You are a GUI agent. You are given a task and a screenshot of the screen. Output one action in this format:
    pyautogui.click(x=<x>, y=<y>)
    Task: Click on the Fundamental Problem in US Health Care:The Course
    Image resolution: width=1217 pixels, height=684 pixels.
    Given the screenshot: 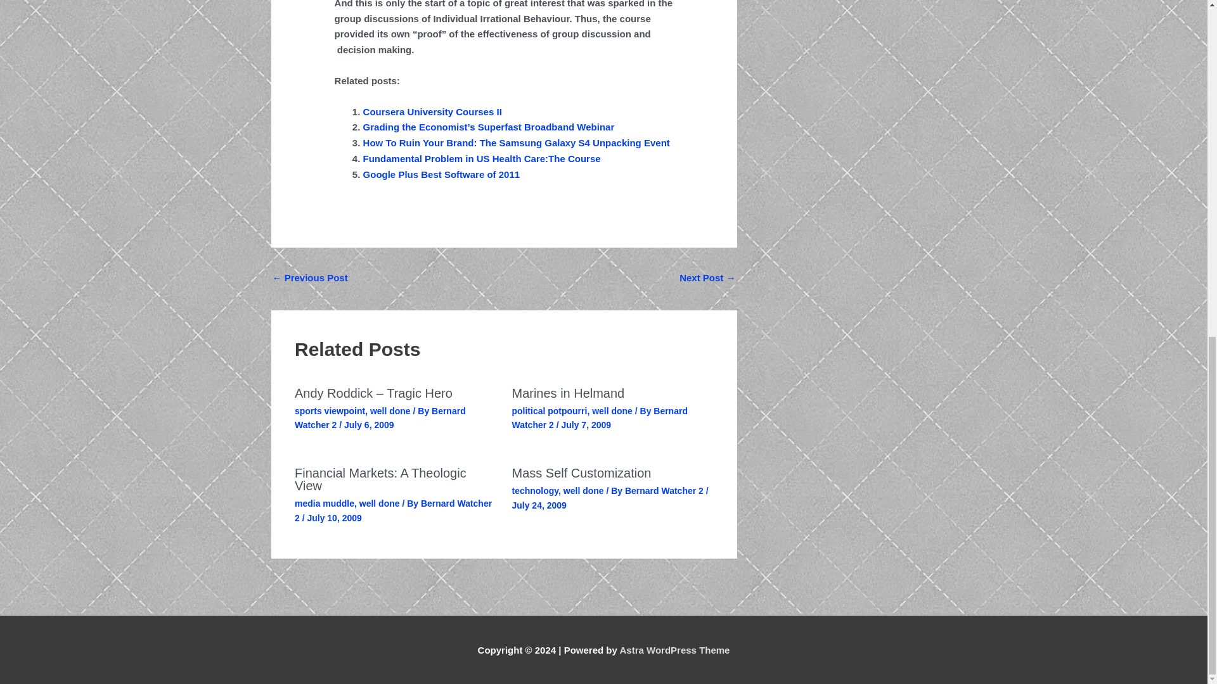 What is the action you would take?
    pyautogui.click(x=482, y=158)
    